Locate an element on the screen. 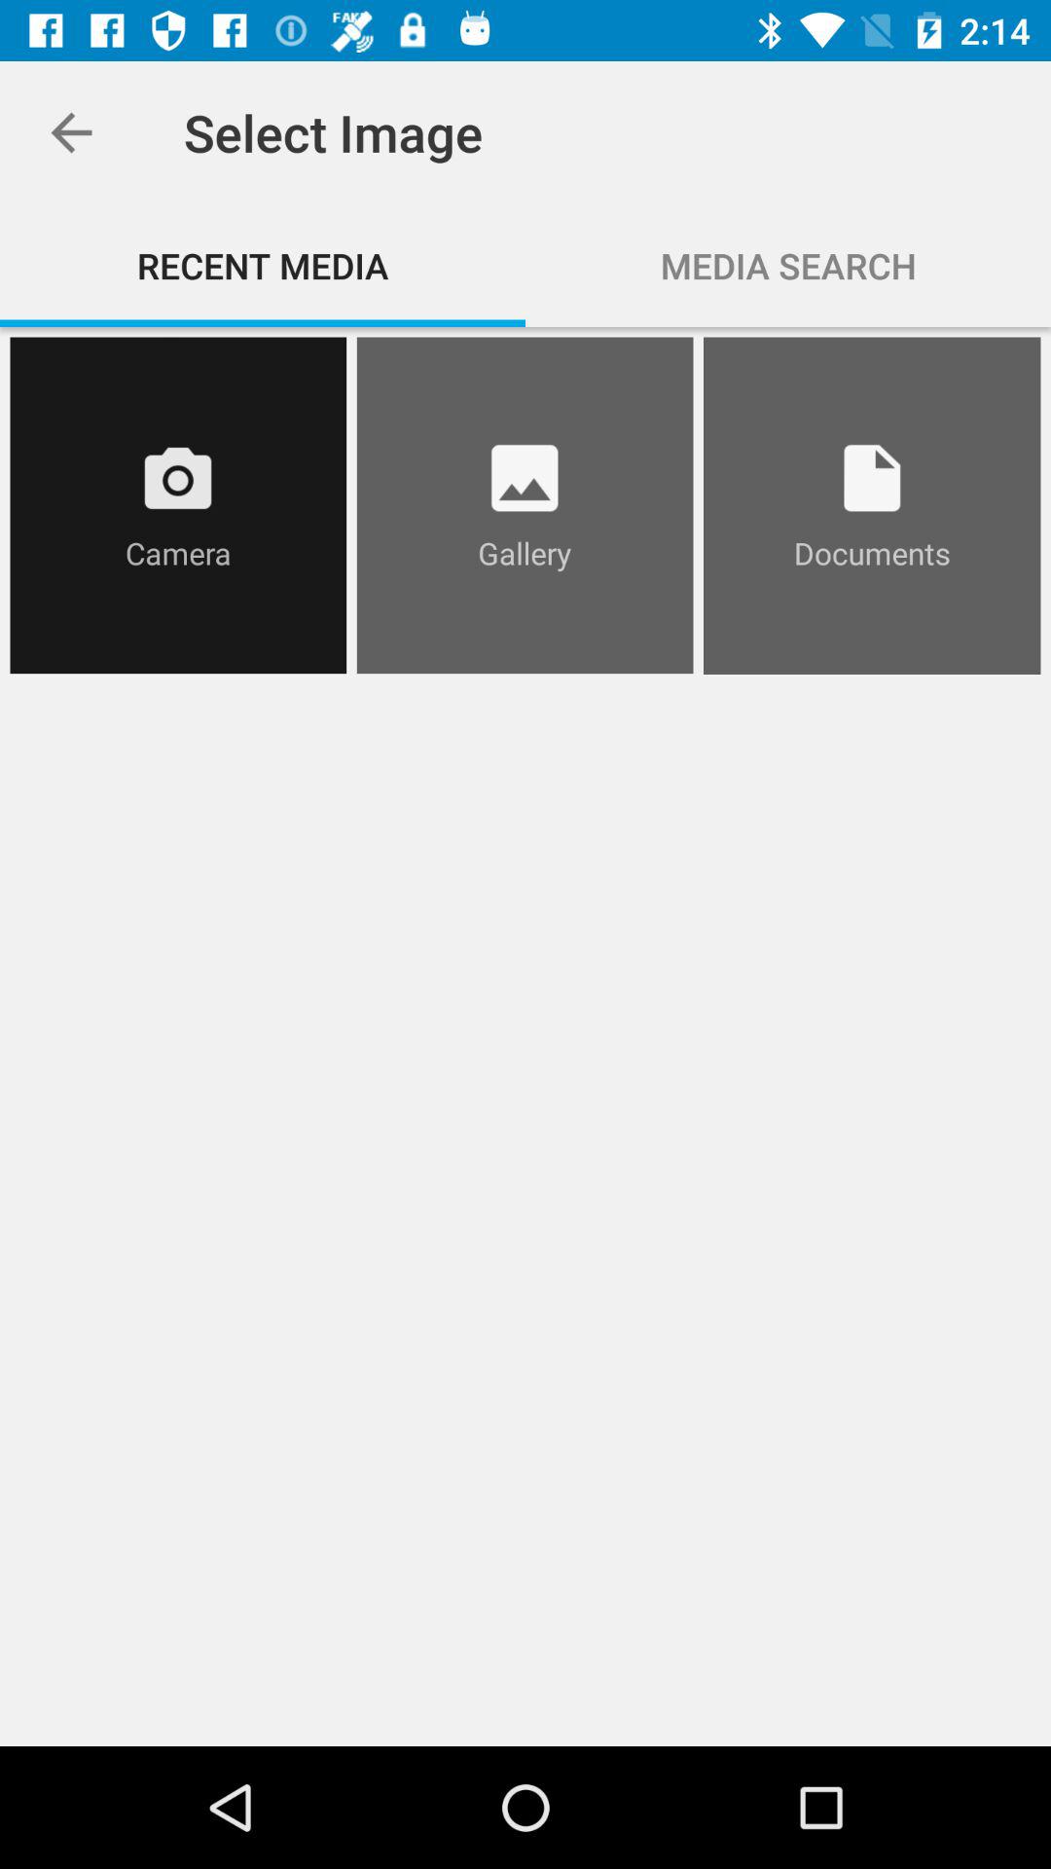 The width and height of the screenshot is (1051, 1869). turn on item next to the recent media item is located at coordinates (788, 265).